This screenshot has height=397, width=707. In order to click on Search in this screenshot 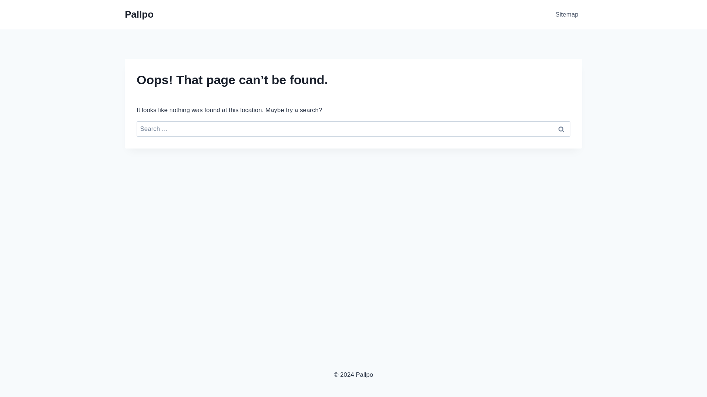, I will do `click(561, 129)`.